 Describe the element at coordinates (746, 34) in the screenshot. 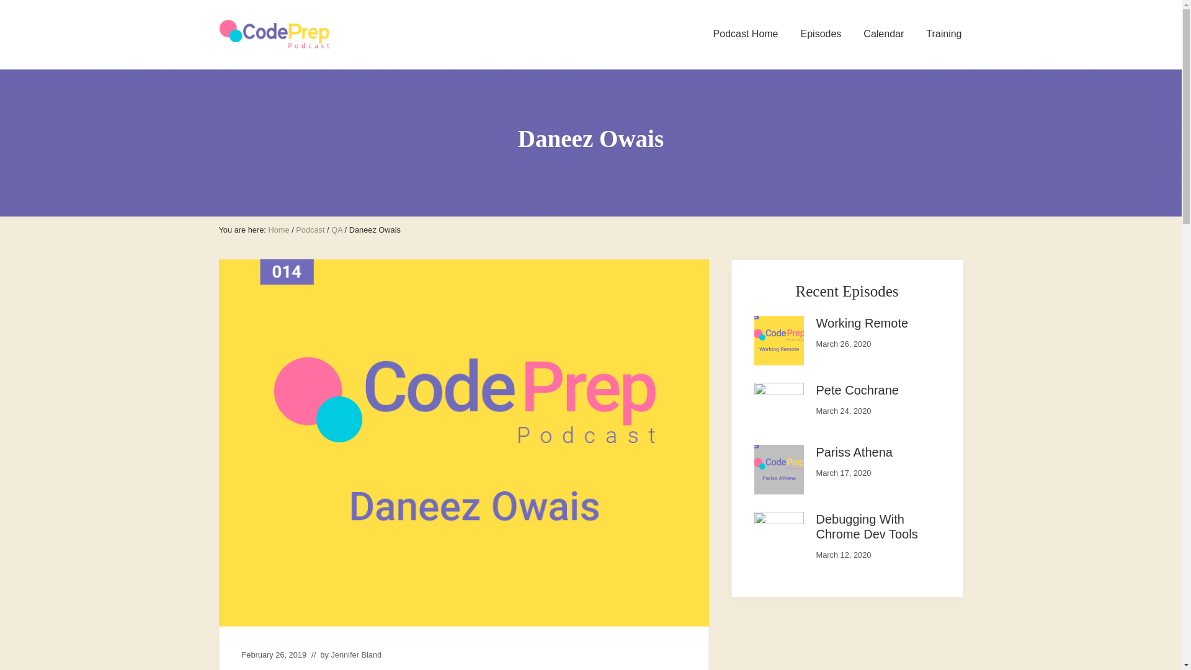

I see `Podcast Home` at that location.